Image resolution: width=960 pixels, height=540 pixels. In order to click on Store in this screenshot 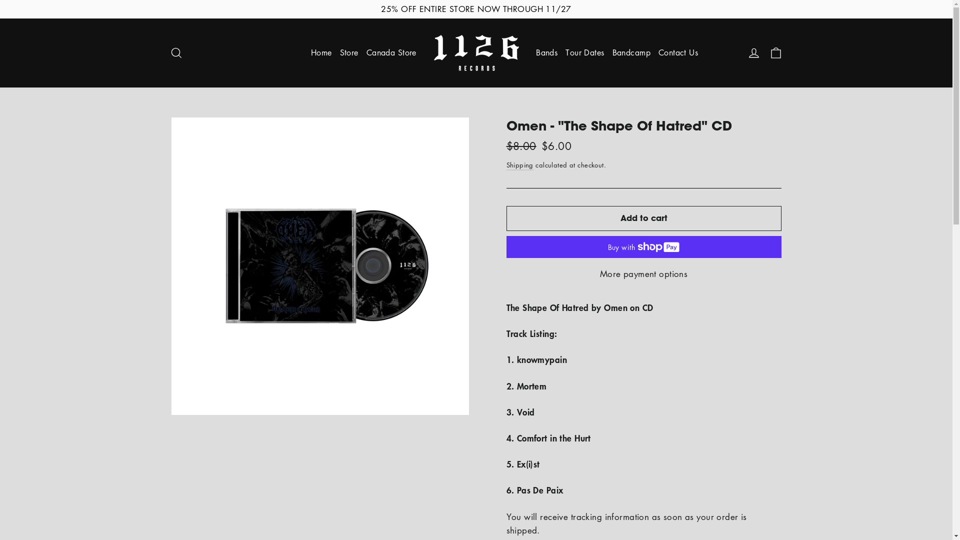, I will do `click(349, 53)`.